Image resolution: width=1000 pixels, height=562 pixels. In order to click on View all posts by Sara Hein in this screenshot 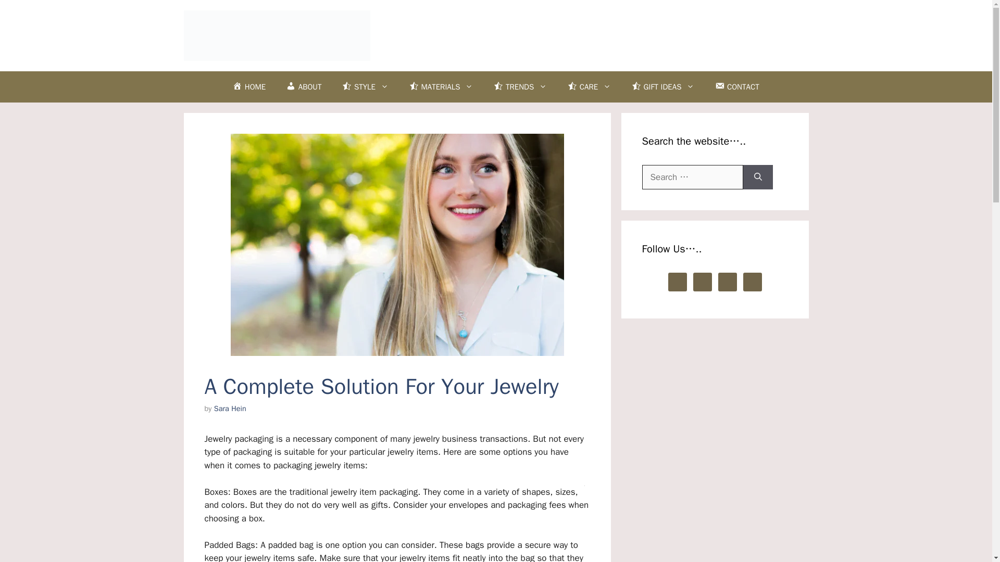, I will do `click(230, 408)`.